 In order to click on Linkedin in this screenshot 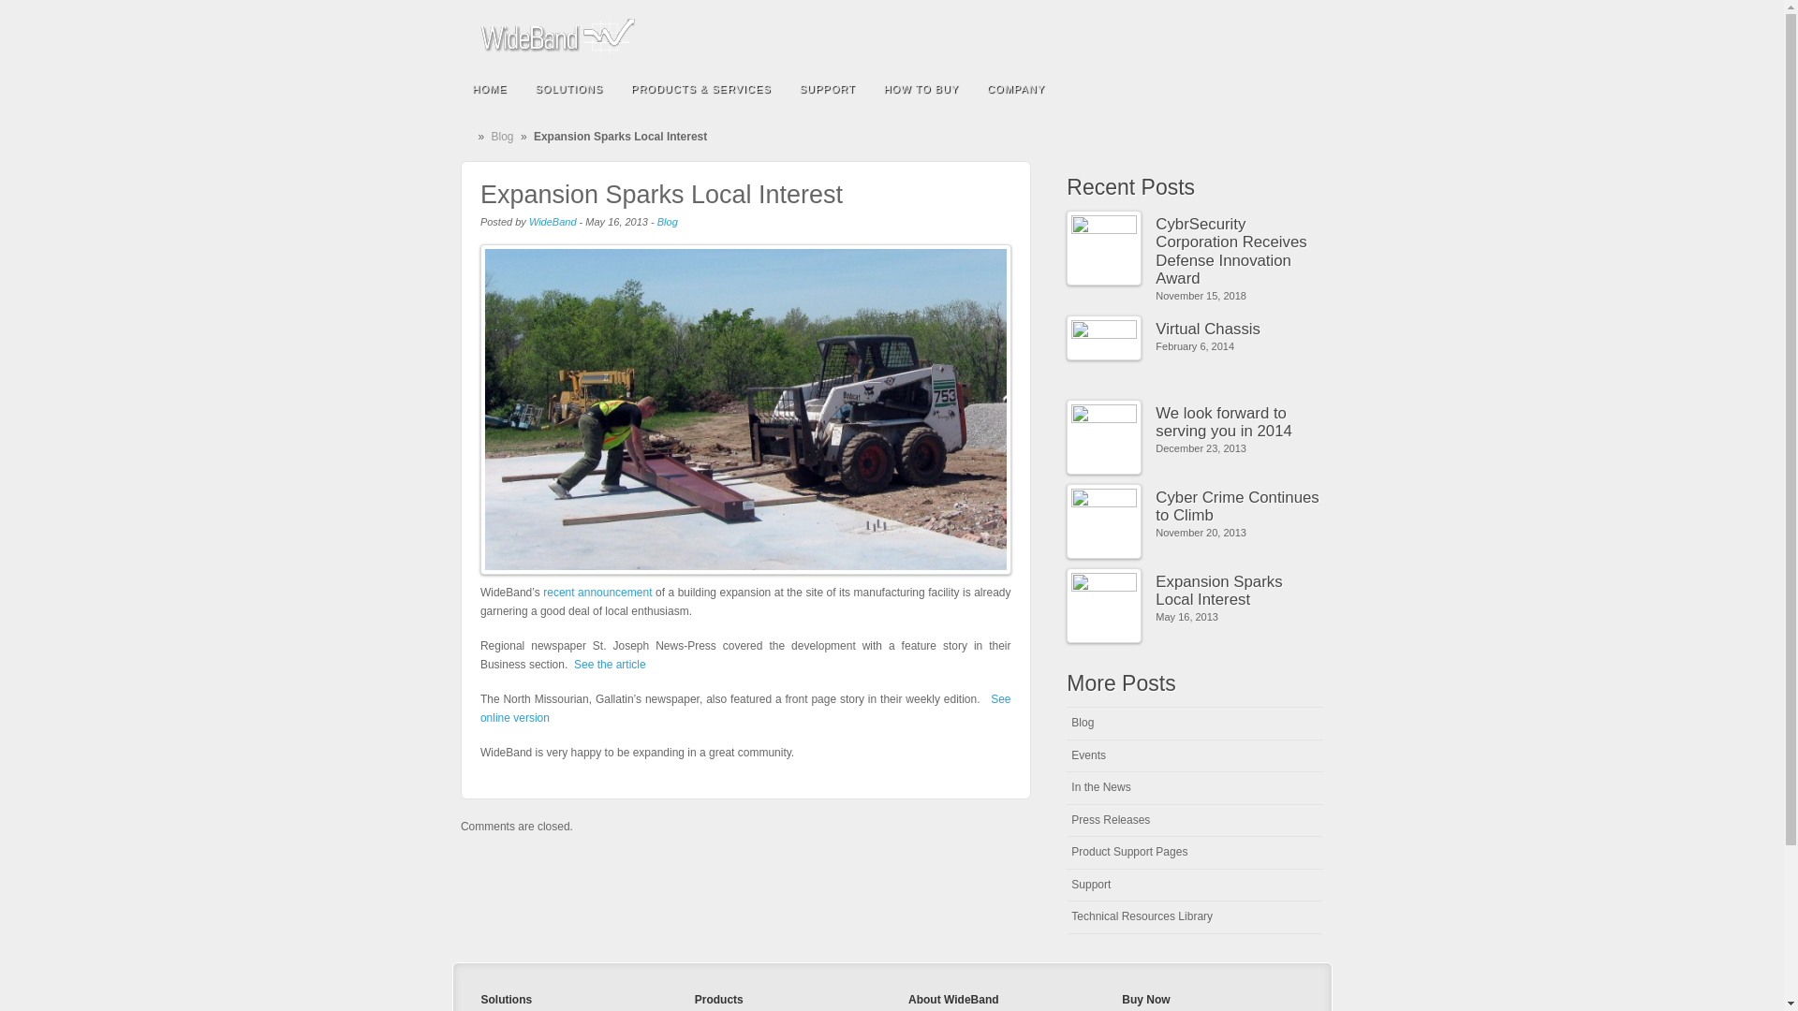, I will do `click(1236, 36)`.